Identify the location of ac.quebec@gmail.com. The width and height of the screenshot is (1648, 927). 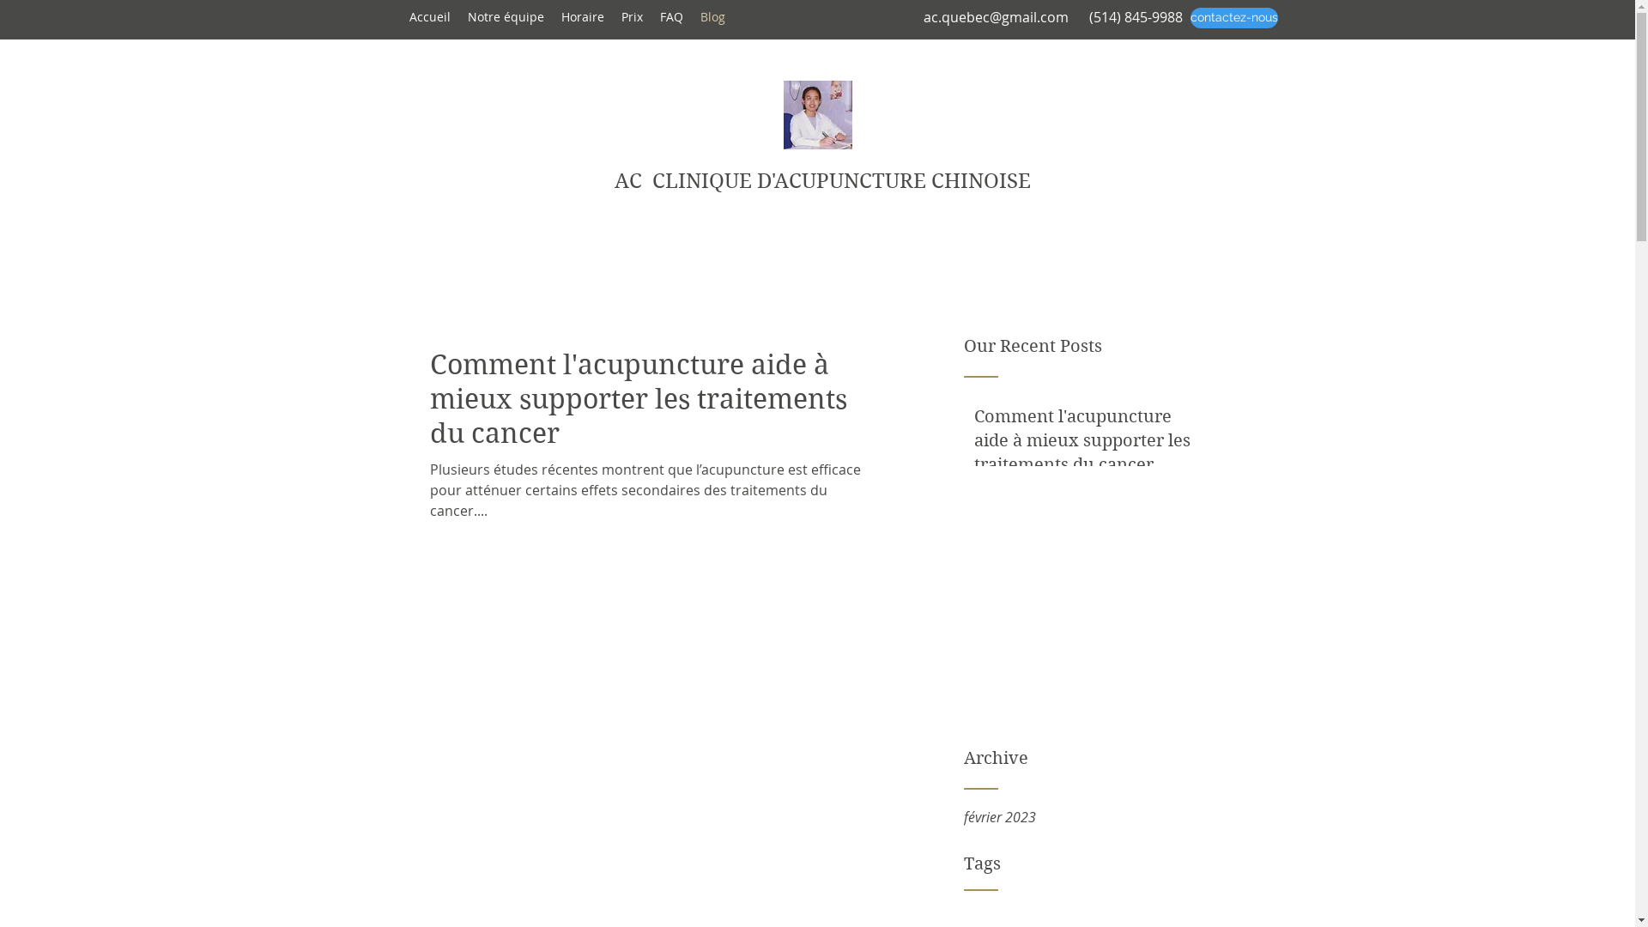
(996, 17).